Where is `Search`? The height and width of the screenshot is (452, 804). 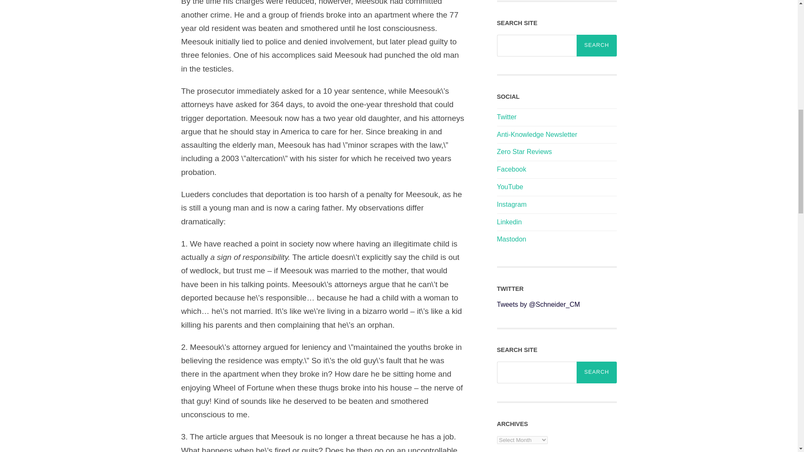 Search is located at coordinates (596, 46).